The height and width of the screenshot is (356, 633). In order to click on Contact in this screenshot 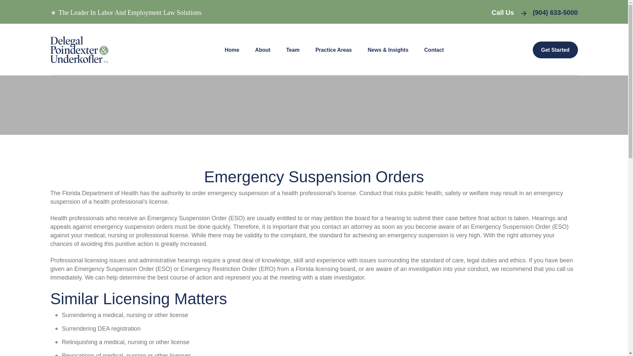, I will do `click(434, 50)`.